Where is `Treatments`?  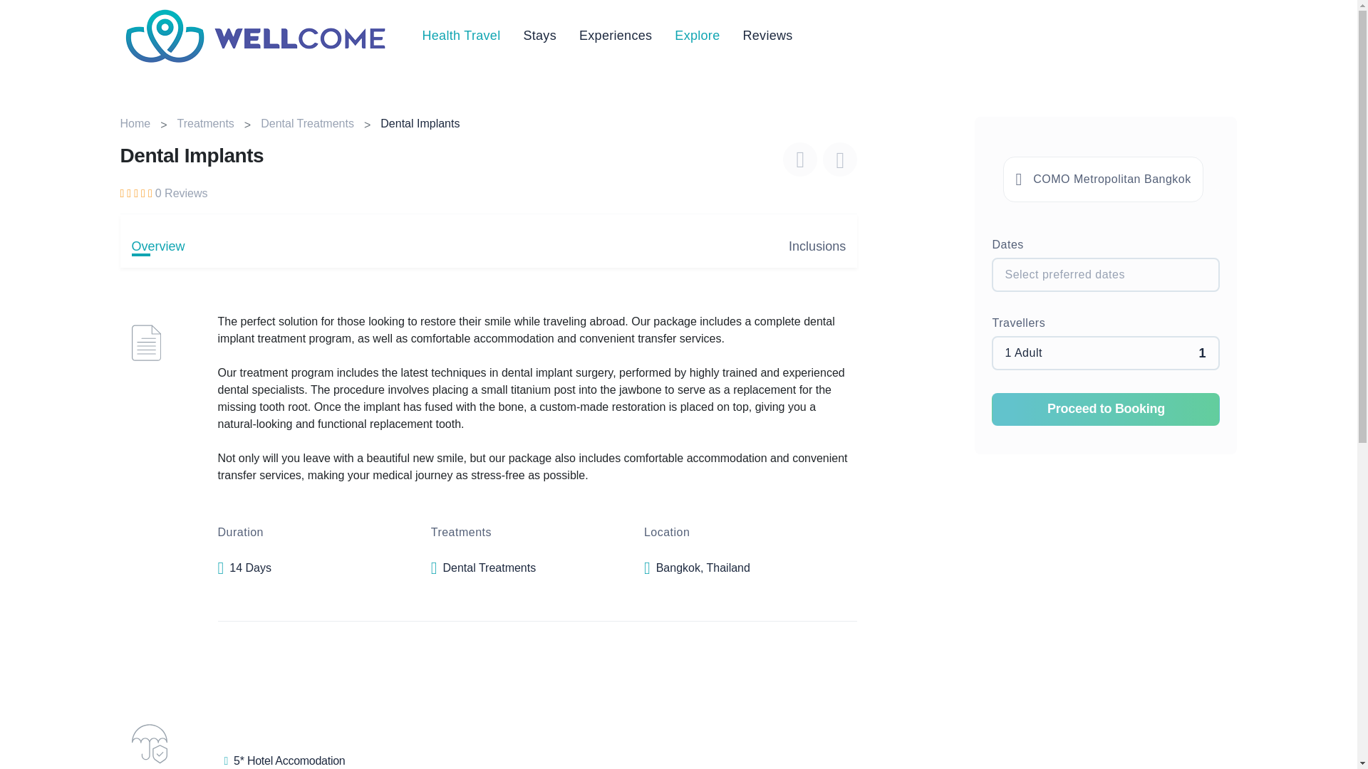 Treatments is located at coordinates (205, 124).